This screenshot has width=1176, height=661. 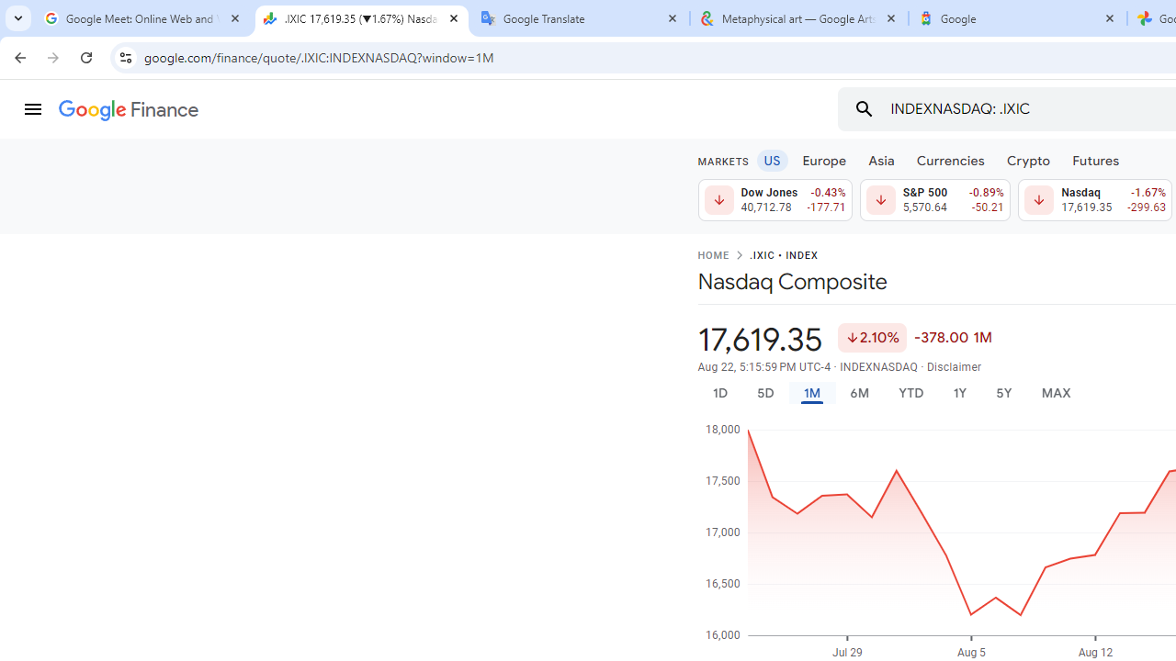 What do you see at coordinates (1056, 393) in the screenshot?
I see `MAX` at bounding box center [1056, 393].